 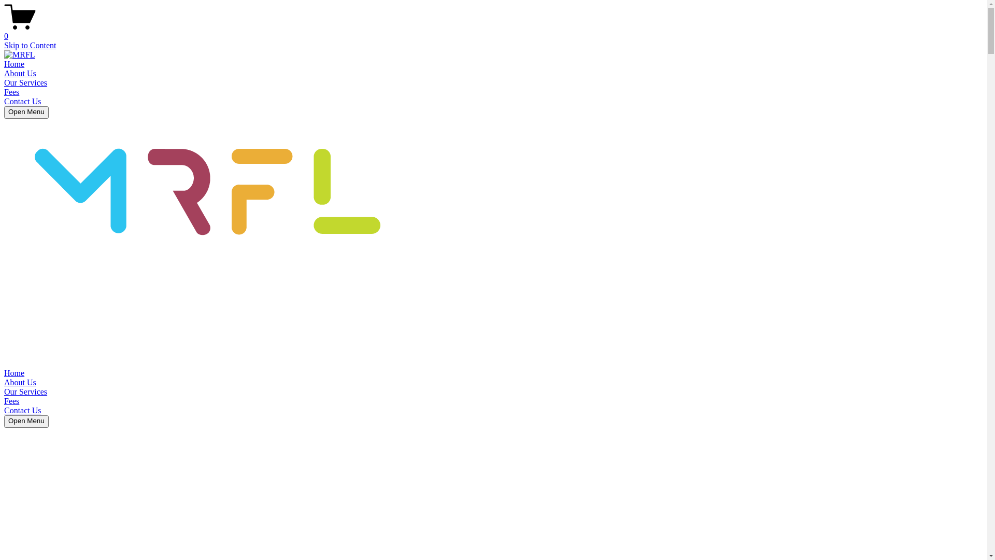 What do you see at coordinates (15, 373) in the screenshot?
I see `Home` at bounding box center [15, 373].